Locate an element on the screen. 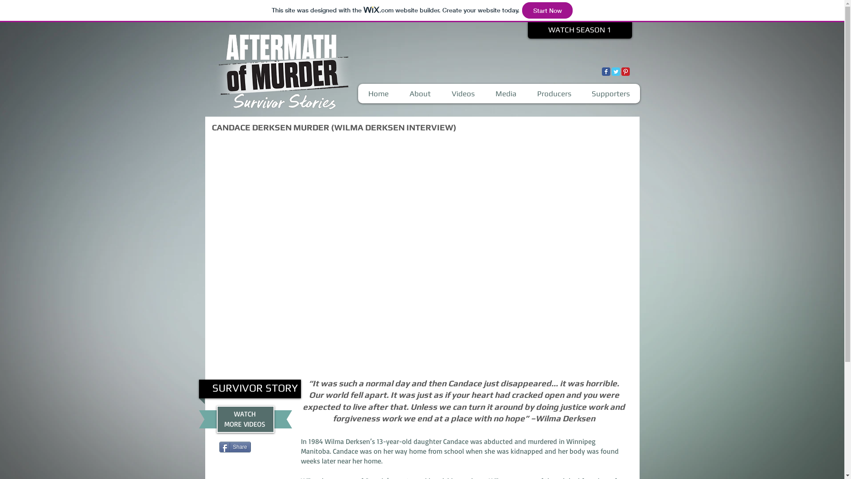  MORE VIDEOS is located at coordinates (245, 424).